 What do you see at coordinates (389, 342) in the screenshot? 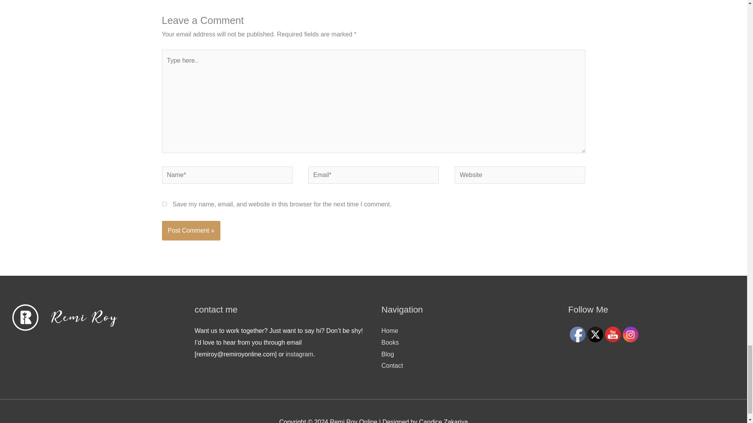
I see `Books` at bounding box center [389, 342].